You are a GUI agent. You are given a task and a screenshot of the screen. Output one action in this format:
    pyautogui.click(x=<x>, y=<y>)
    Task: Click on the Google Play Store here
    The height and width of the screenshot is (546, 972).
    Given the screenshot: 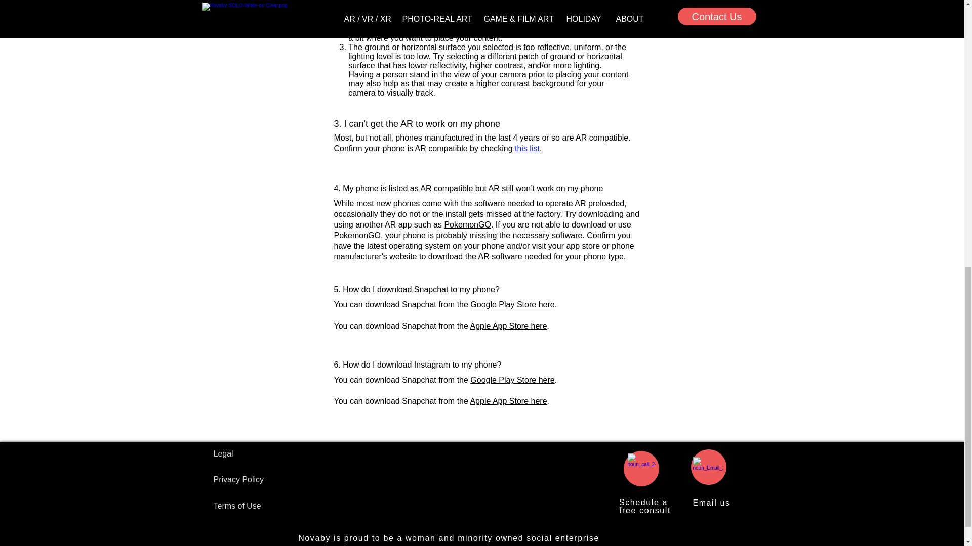 What is the action you would take?
    pyautogui.click(x=711, y=503)
    